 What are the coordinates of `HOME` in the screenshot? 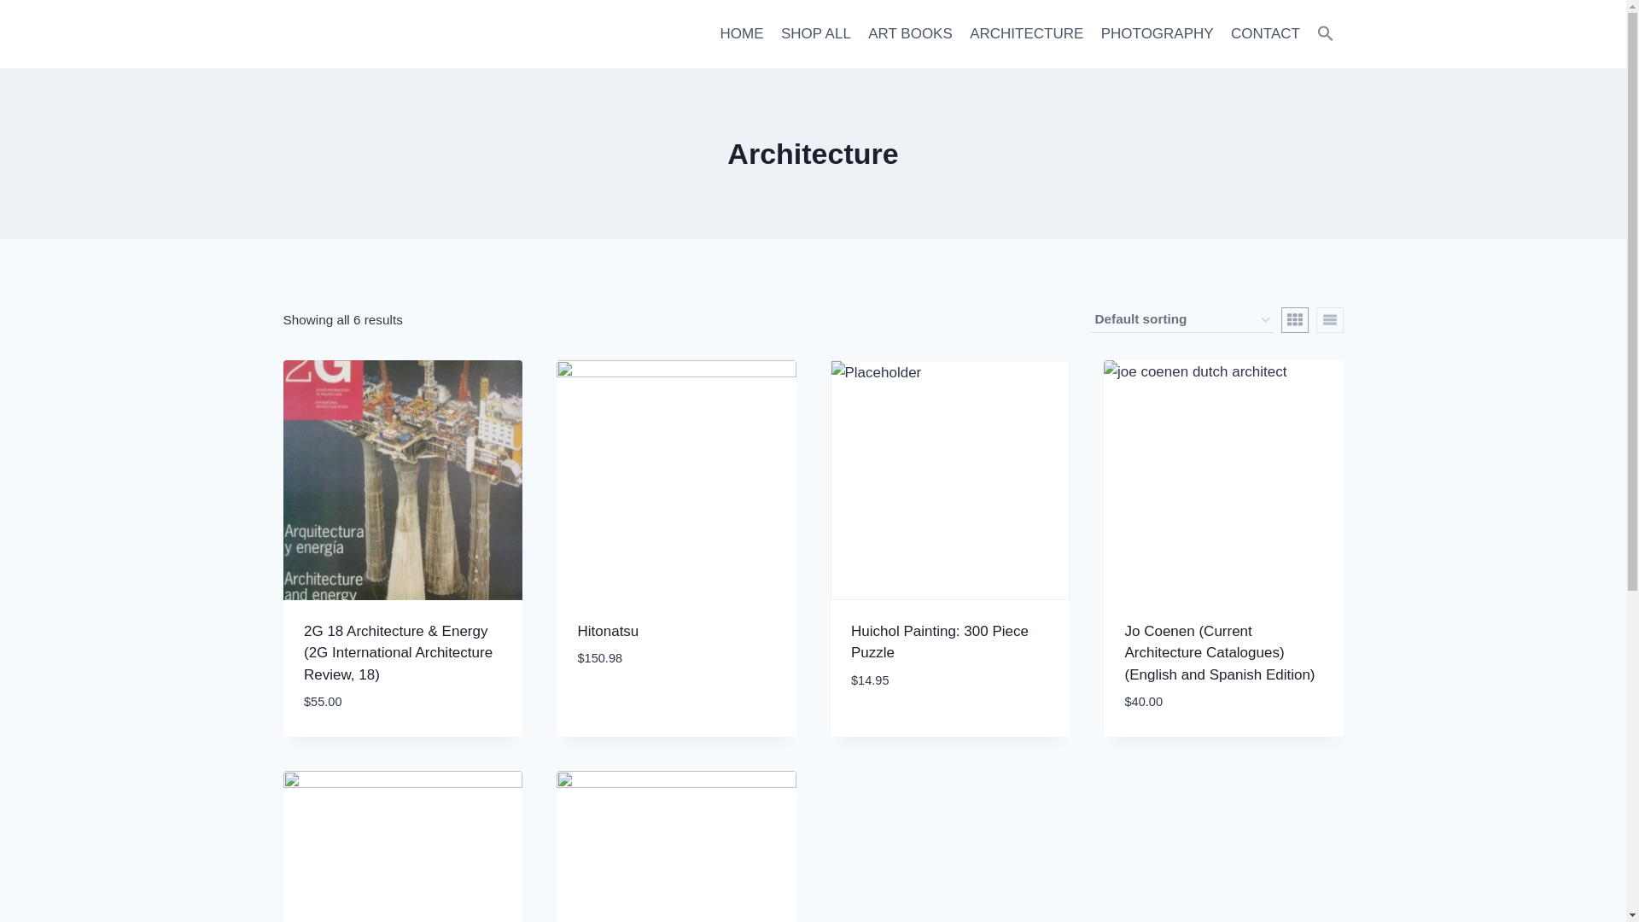 It's located at (741, 34).